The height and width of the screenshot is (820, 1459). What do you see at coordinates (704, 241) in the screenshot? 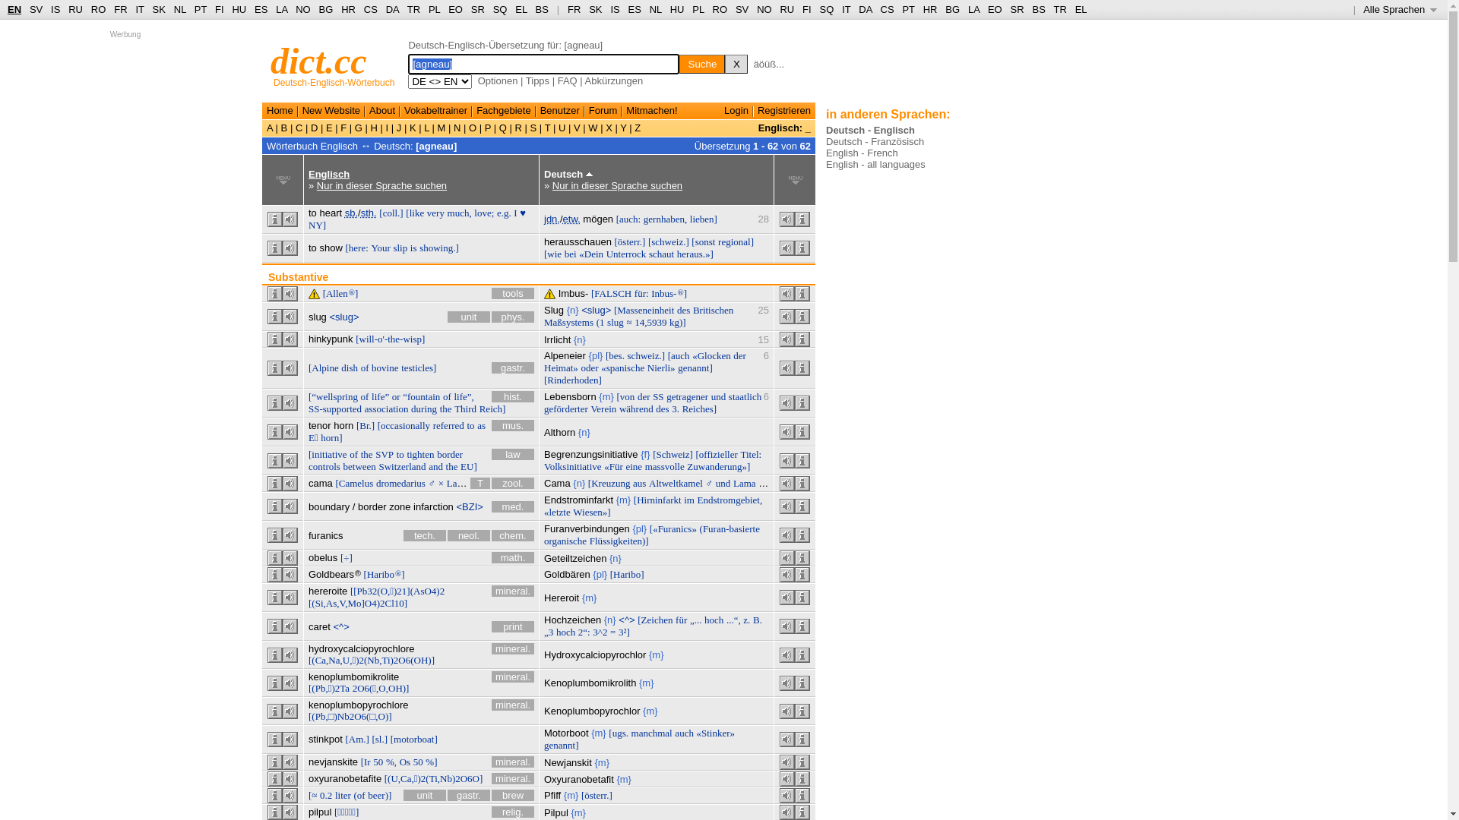
I see `[sonst` at bounding box center [704, 241].